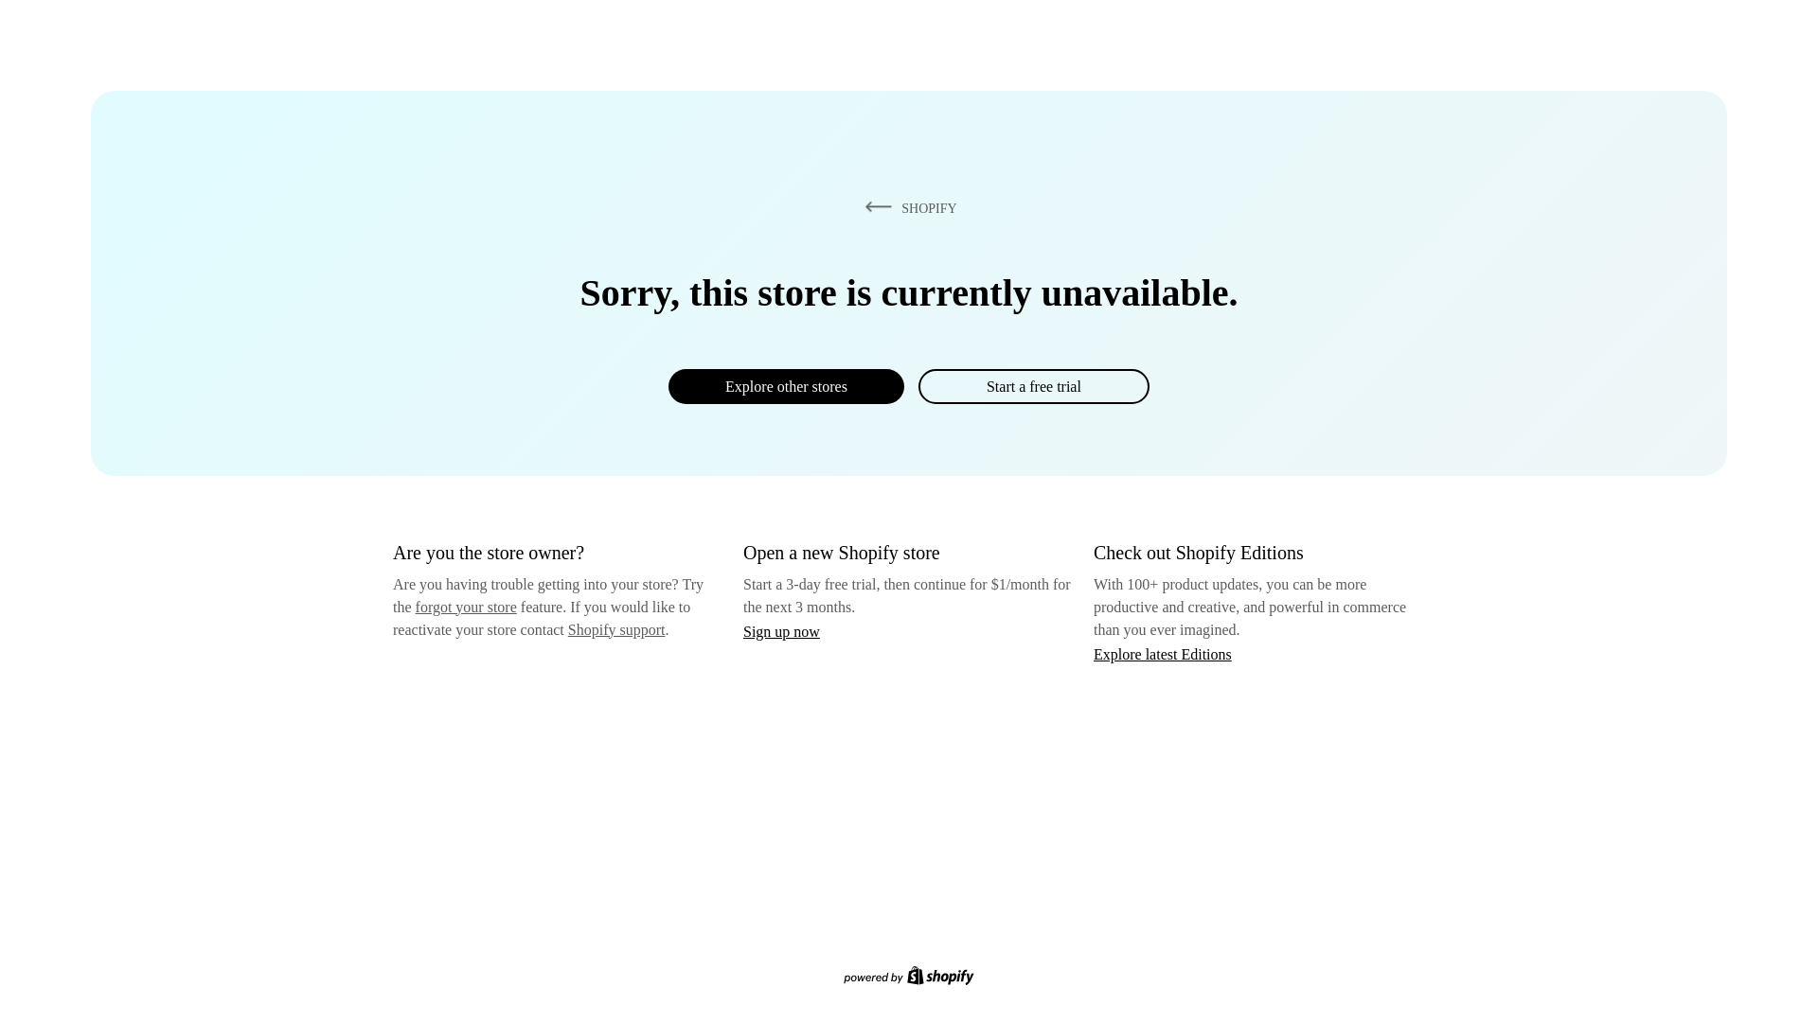 Image resolution: width=1818 pixels, height=1022 pixels. What do you see at coordinates (466, 607) in the screenshot?
I see `forgot your store` at bounding box center [466, 607].